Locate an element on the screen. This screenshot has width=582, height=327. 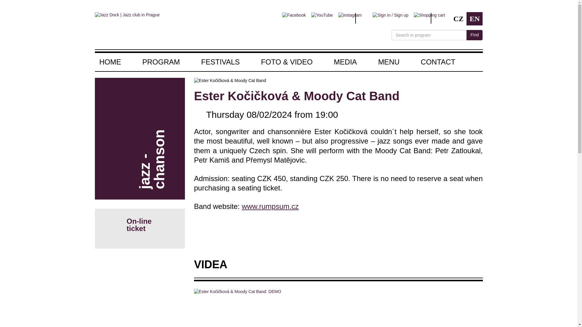
Find is located at coordinates (474, 35).